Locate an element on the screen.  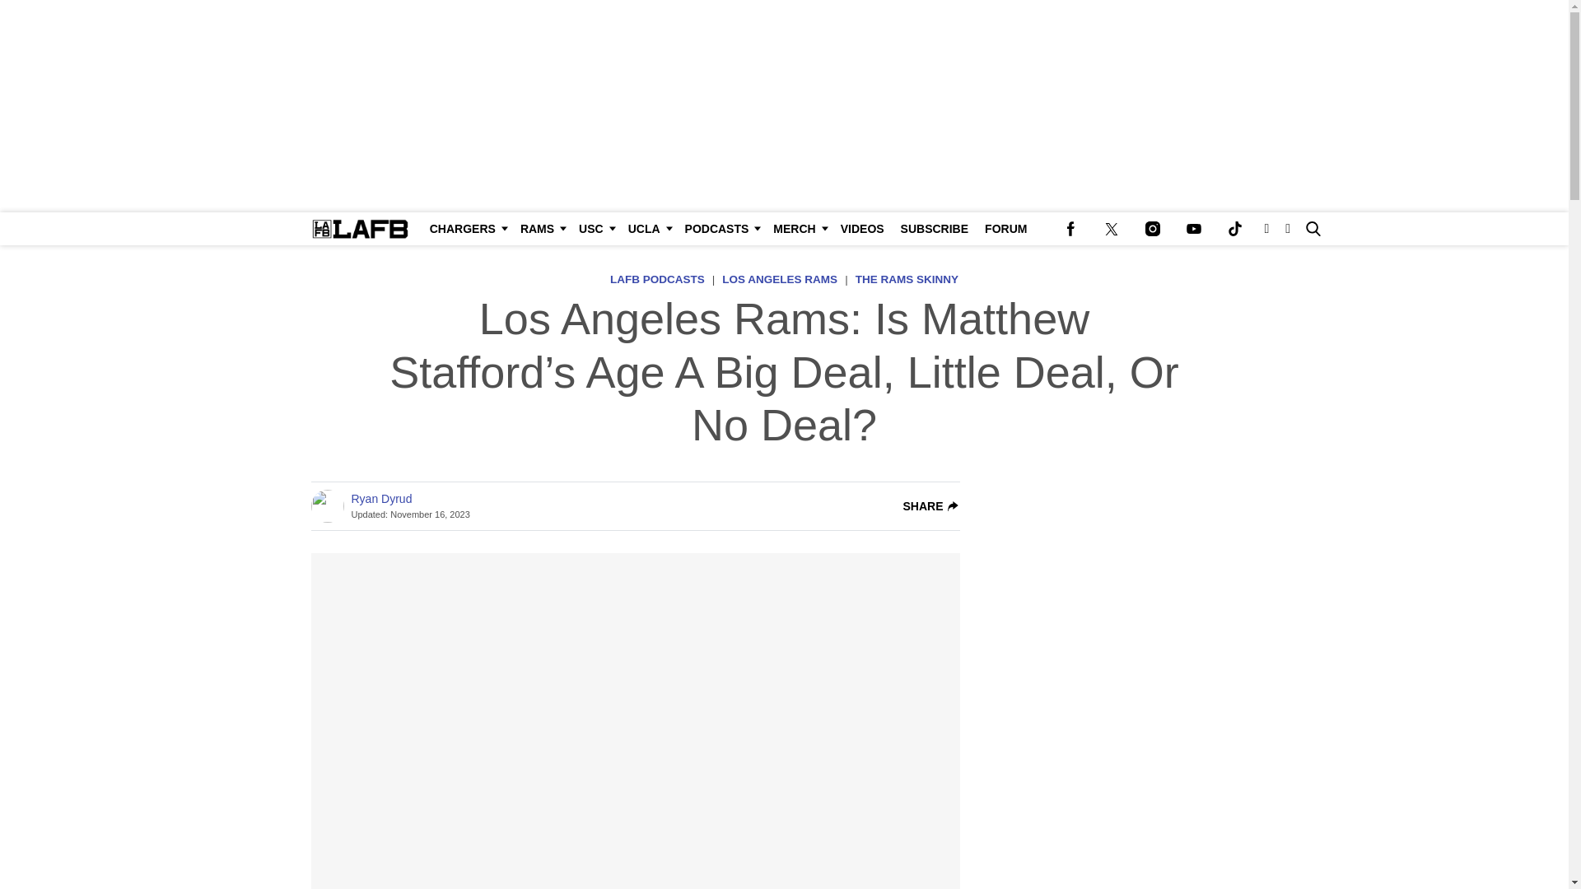
UCLA is located at coordinates (647, 229).